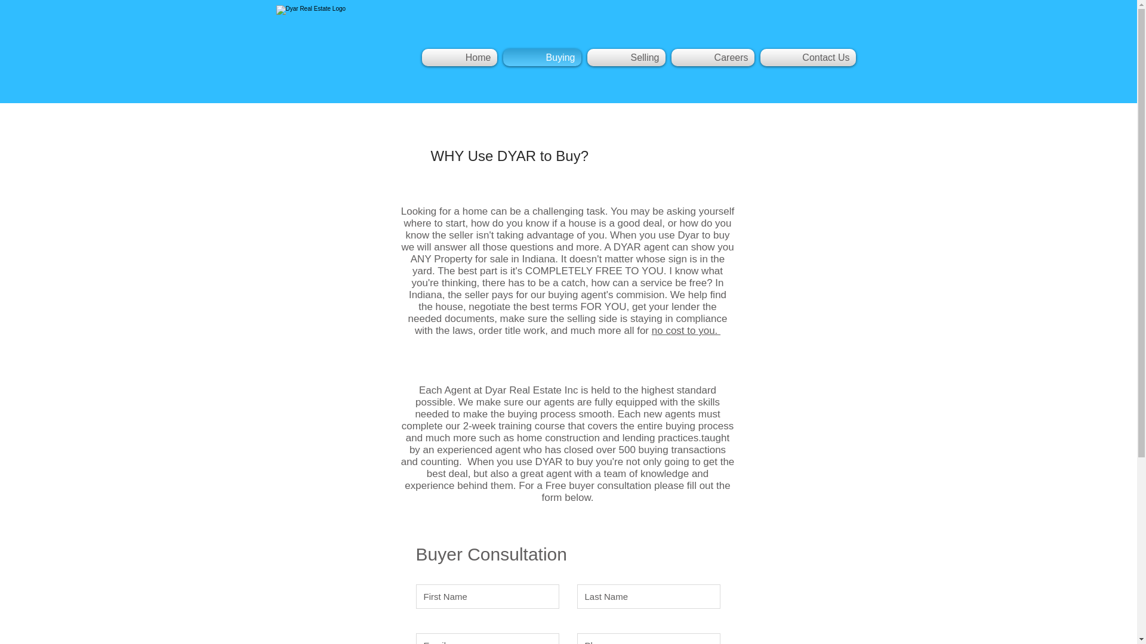 The width and height of the screenshot is (1146, 644). Describe the element at coordinates (461, 57) in the screenshot. I see `Home` at that location.